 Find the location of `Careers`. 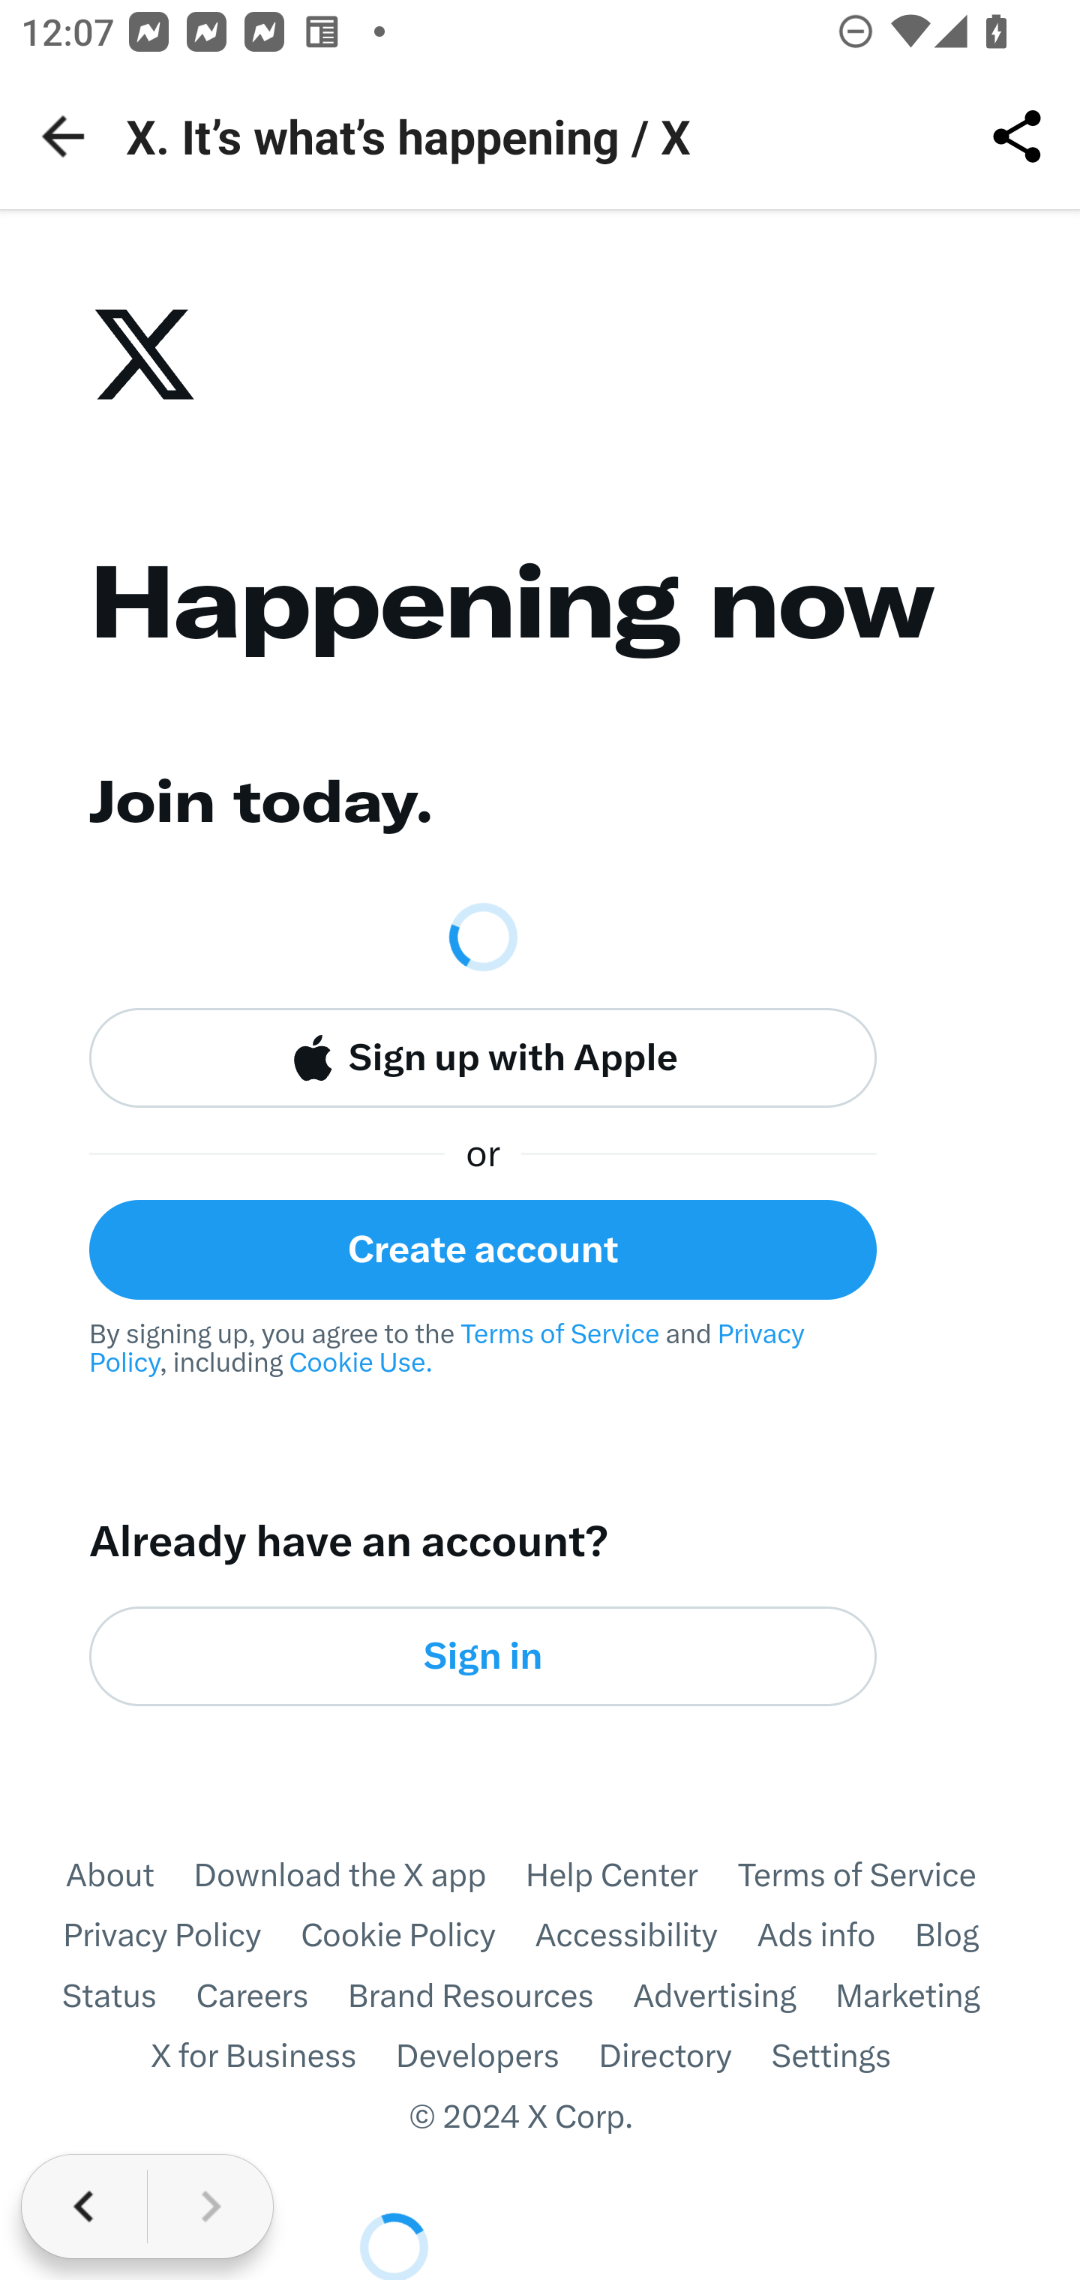

Careers is located at coordinates (271, 1996).